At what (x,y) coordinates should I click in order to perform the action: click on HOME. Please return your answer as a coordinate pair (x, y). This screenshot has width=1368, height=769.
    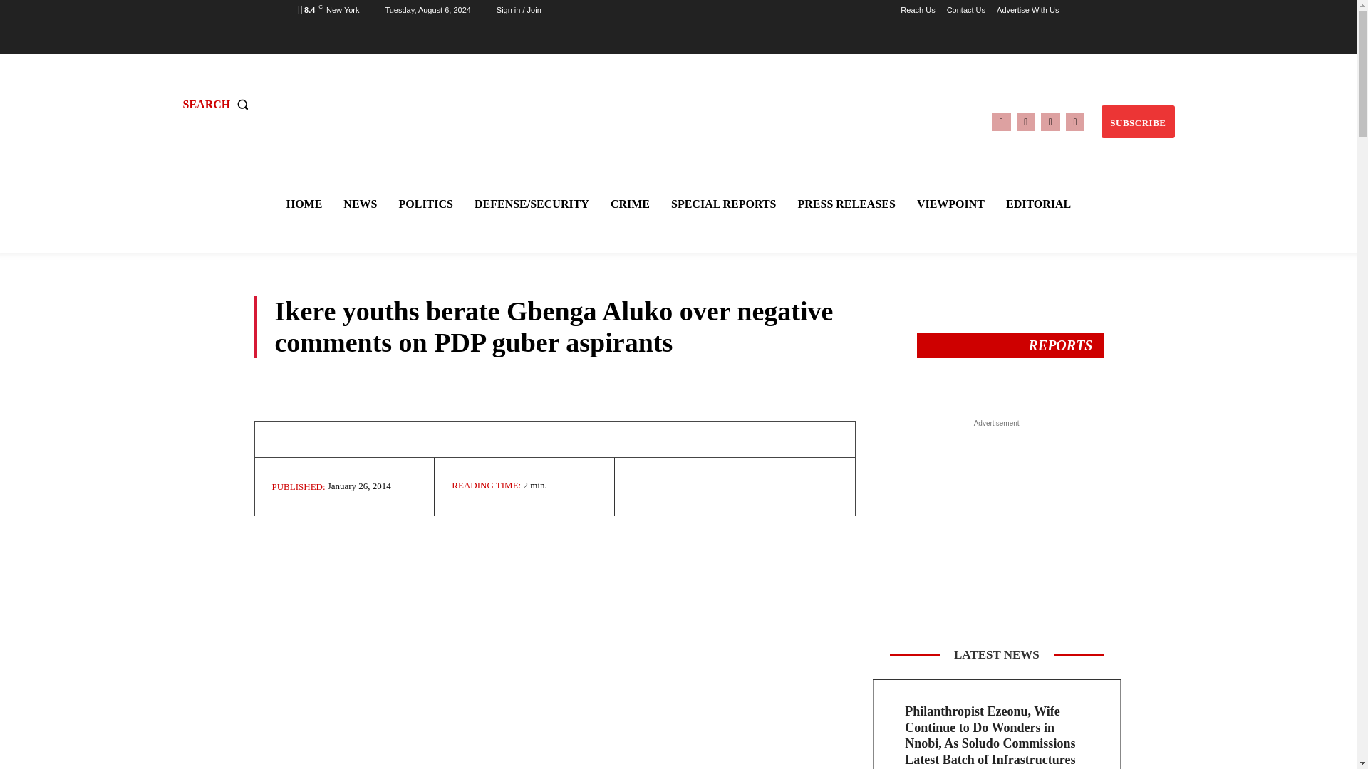
    Looking at the image, I should click on (304, 204).